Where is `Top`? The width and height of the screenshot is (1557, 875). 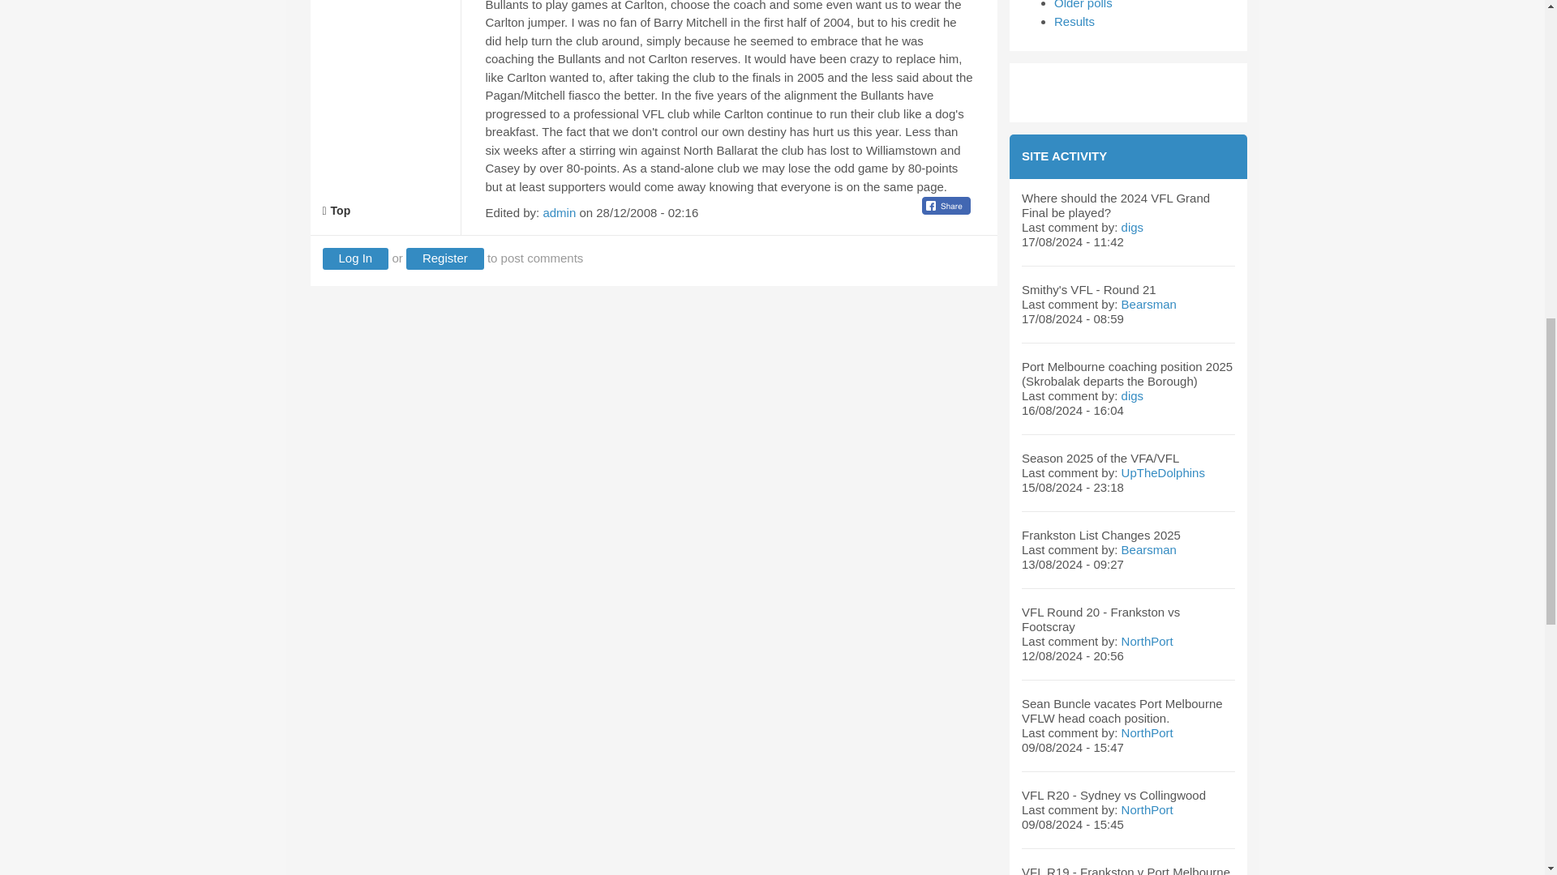
Top is located at coordinates (337, 210).